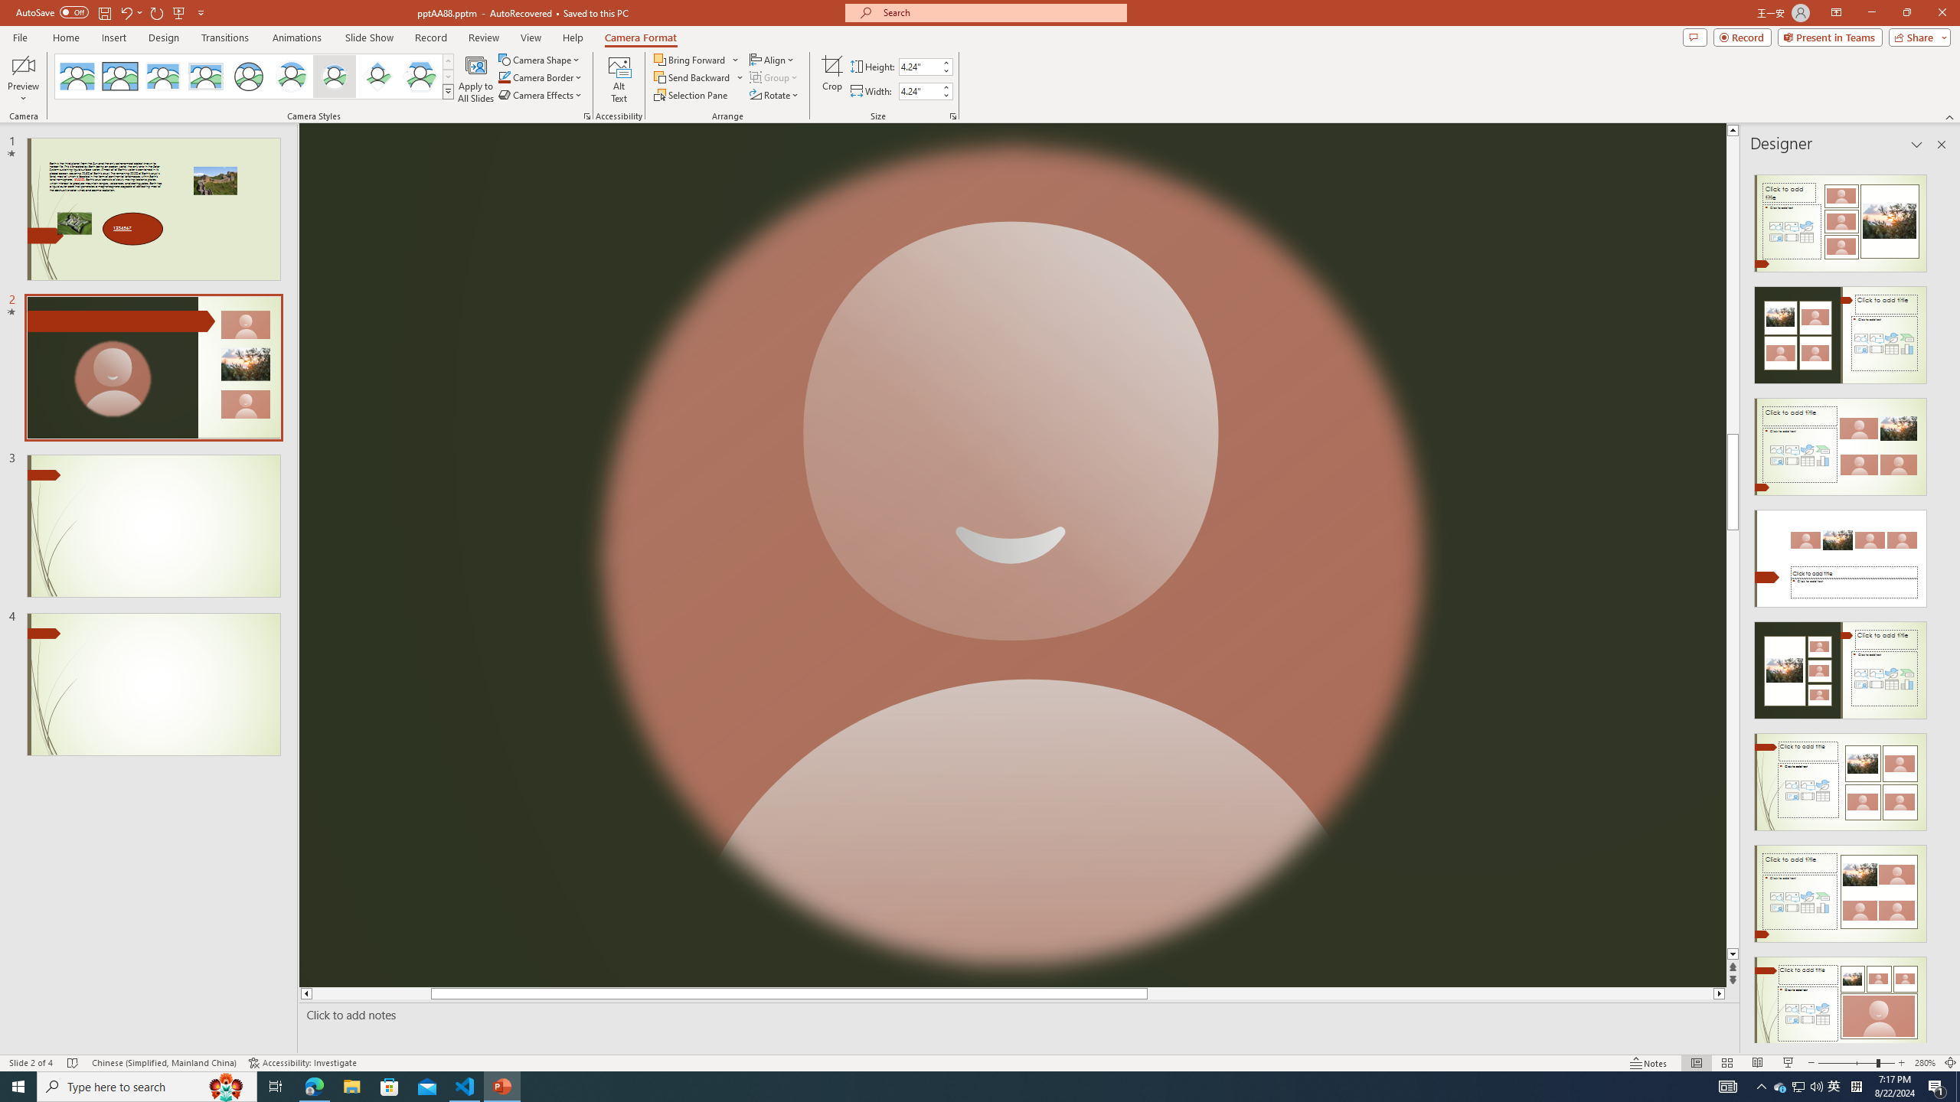 The height and width of the screenshot is (1102, 1960). I want to click on Design, so click(164, 37).